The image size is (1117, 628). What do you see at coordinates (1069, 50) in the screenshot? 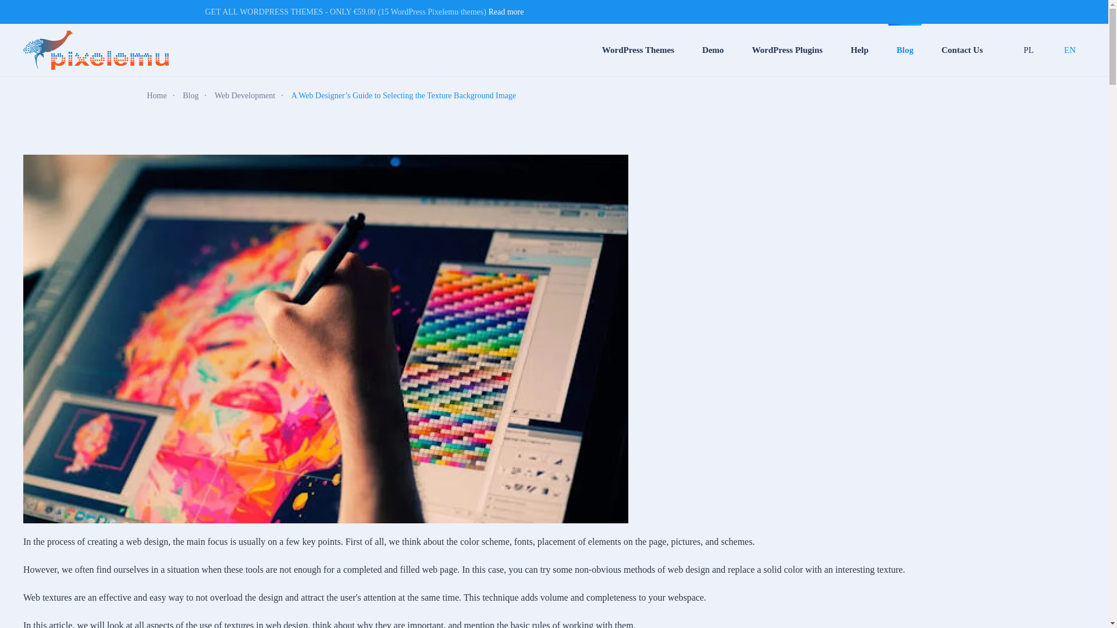
I see `EN` at bounding box center [1069, 50].